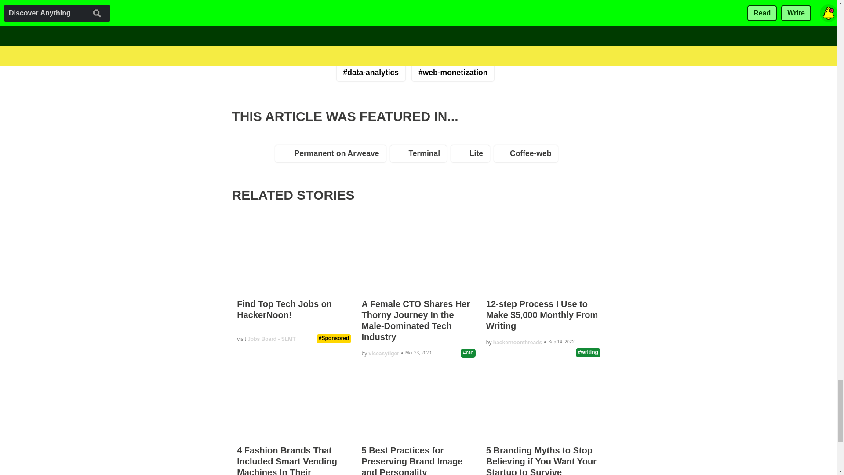  Describe the element at coordinates (277, 24) in the screenshot. I see `TECH-STORIES` at that location.